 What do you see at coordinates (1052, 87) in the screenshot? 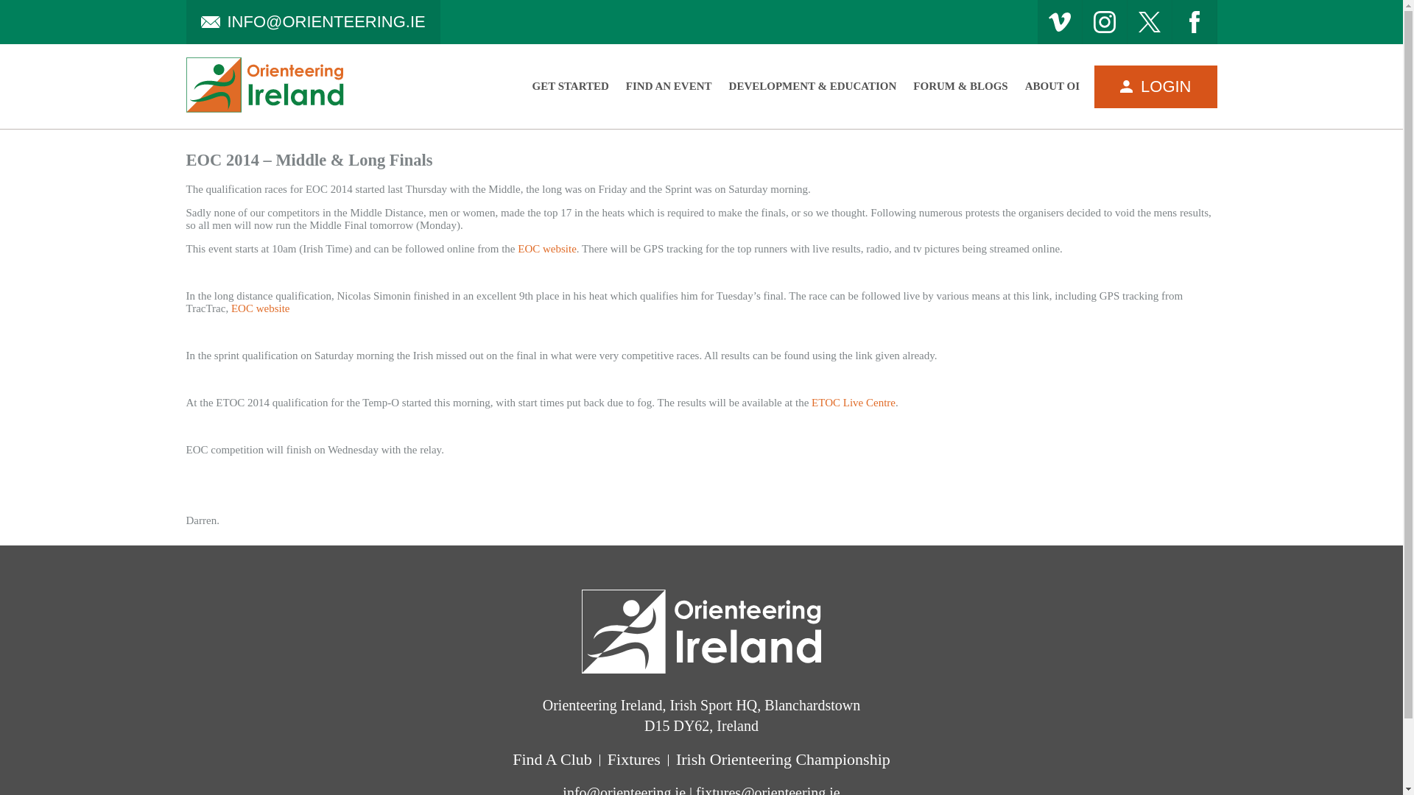
I see `ABOUT OI` at bounding box center [1052, 87].